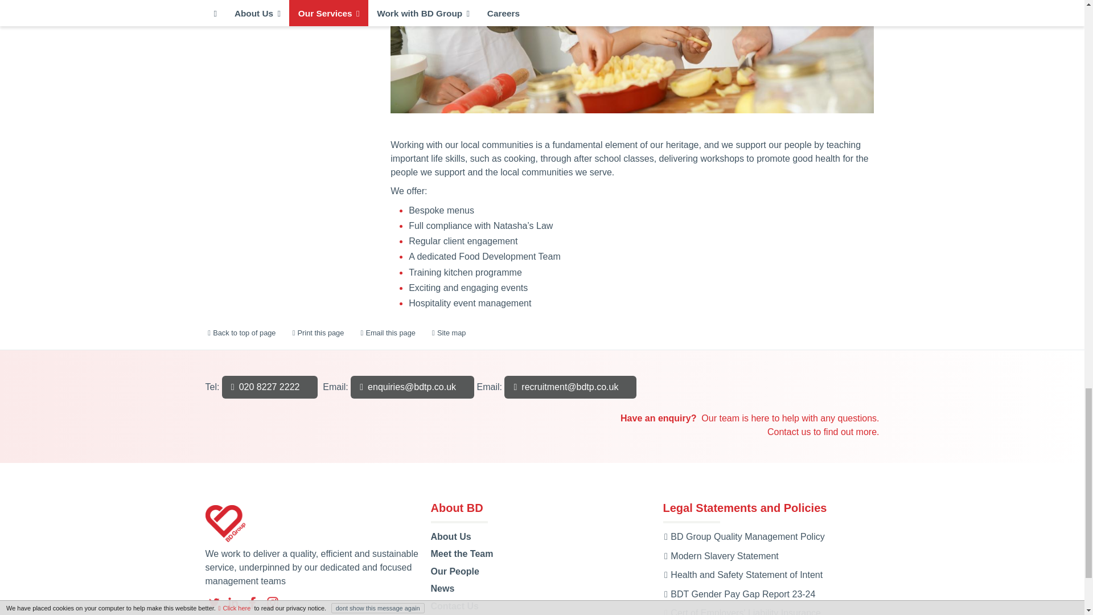 This screenshot has height=615, width=1093. What do you see at coordinates (742, 575) in the screenshot?
I see `download this document in a new window` at bounding box center [742, 575].